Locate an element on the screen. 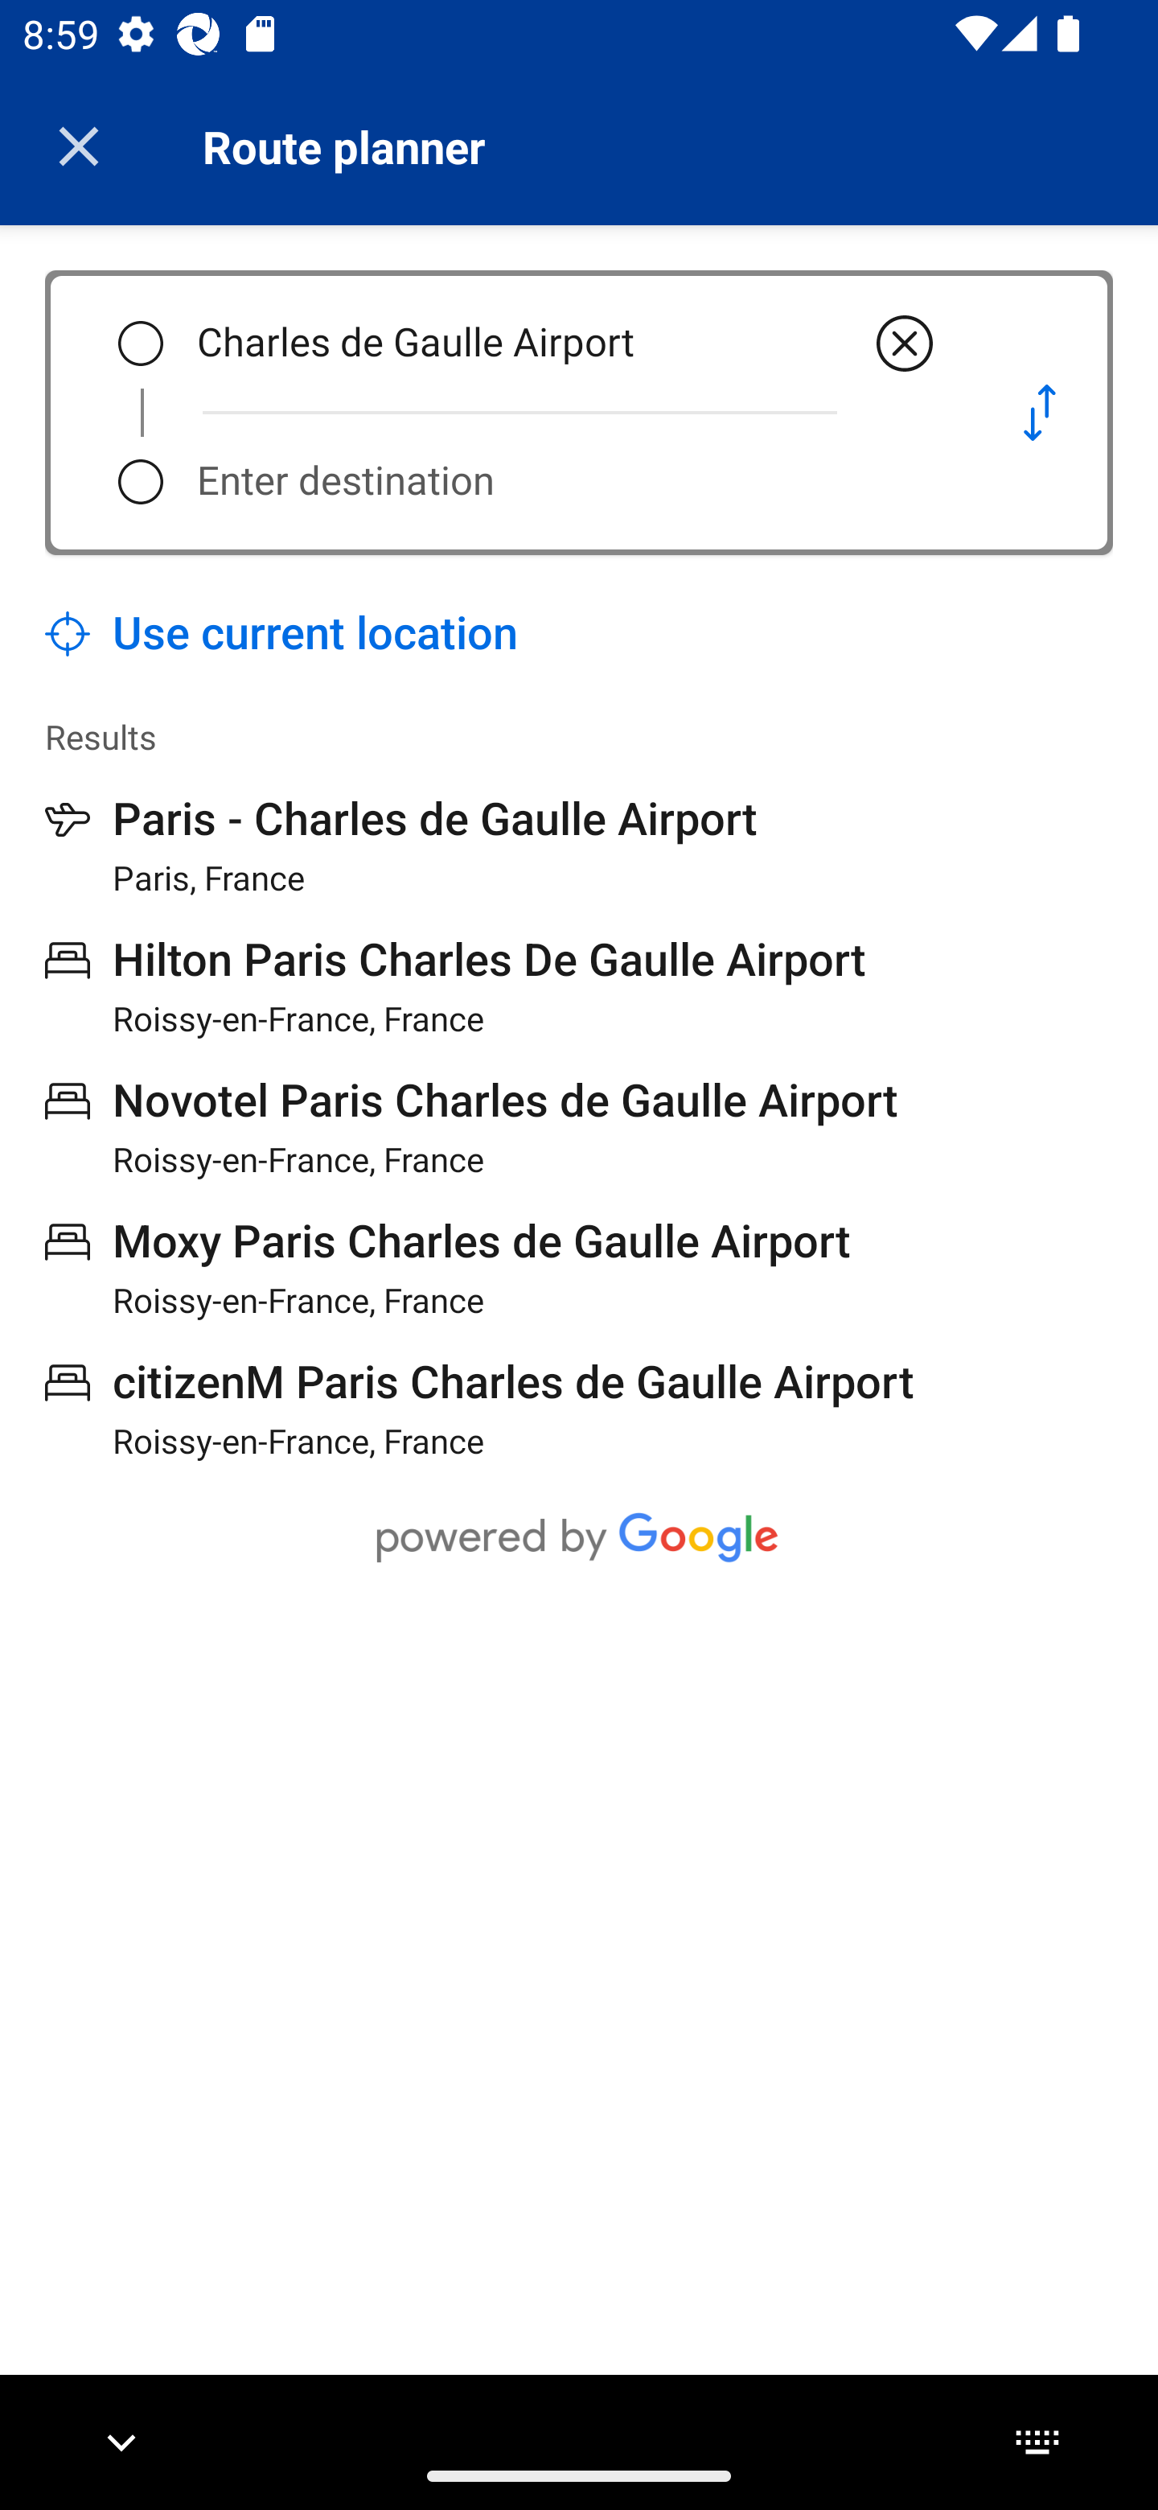 This screenshot has height=2510, width=1158. Charles de Gaulle Airport Clear is located at coordinates (568, 344).